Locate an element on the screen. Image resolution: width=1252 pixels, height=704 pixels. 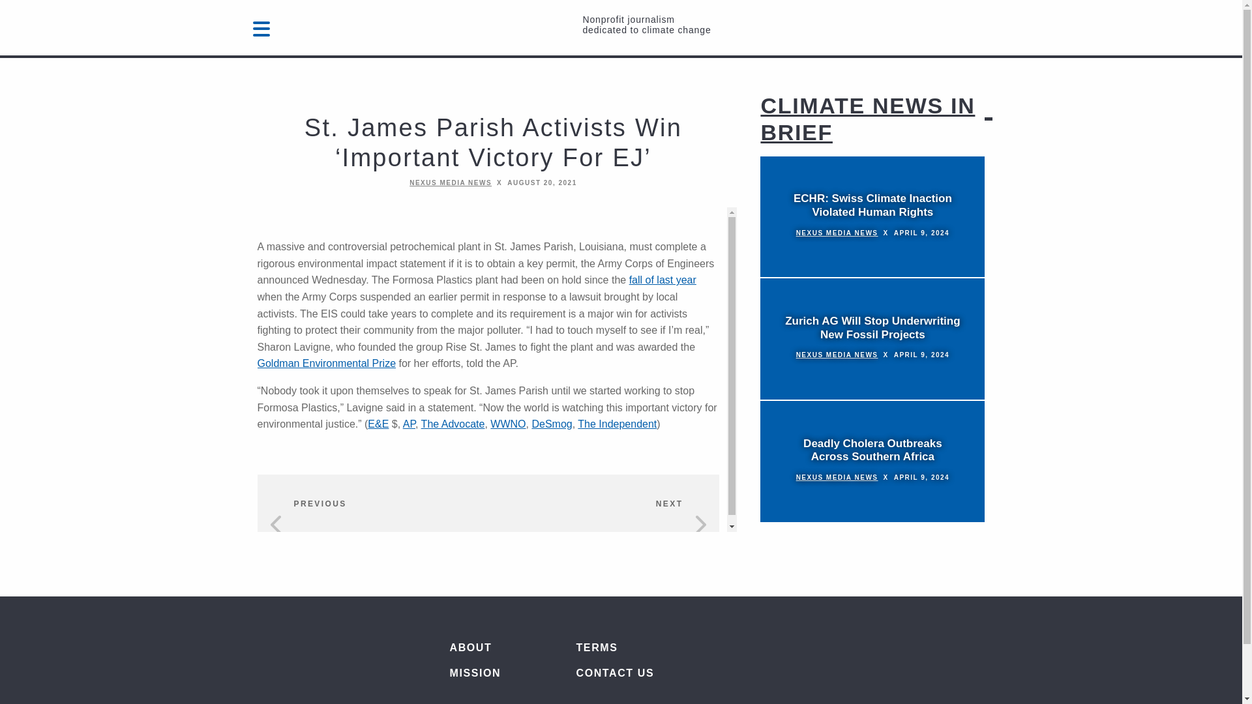
CLIMATE NEWS IN BRIEF is located at coordinates (867, 119).